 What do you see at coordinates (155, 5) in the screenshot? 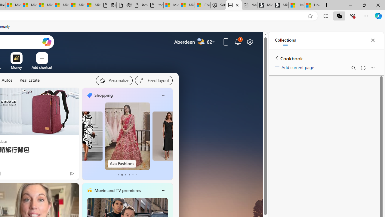
I see `itconcepthk.com/projector_solutions.mp4` at bounding box center [155, 5].